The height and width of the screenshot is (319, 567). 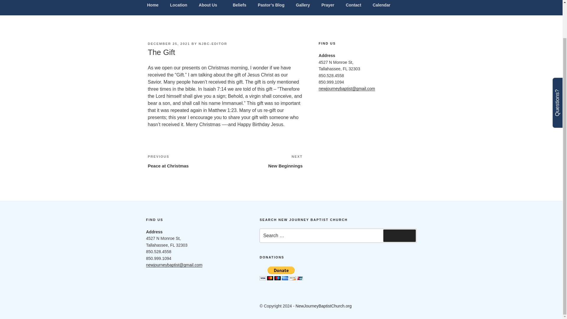 What do you see at coordinates (353, 6) in the screenshot?
I see `Contact` at bounding box center [353, 6].